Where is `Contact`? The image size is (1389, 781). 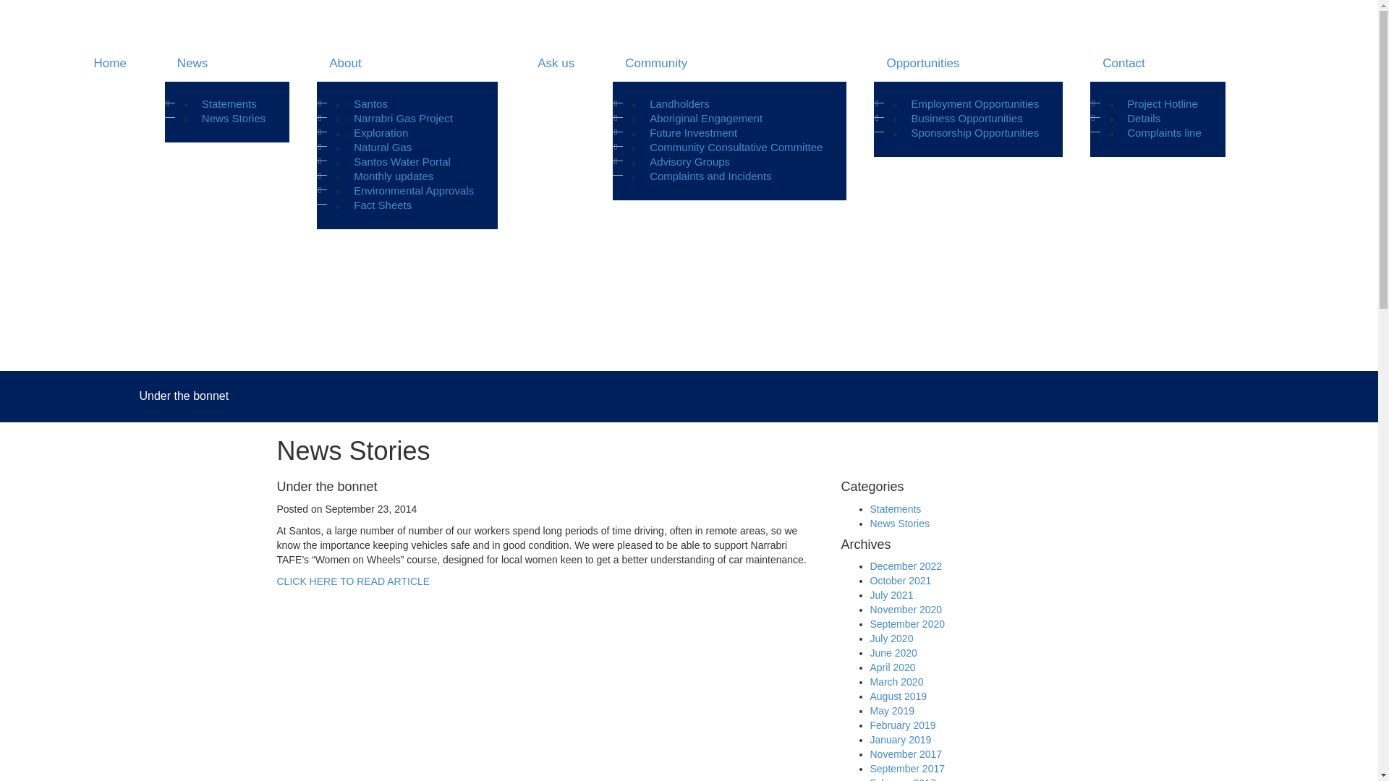
Contact is located at coordinates (1157, 64).